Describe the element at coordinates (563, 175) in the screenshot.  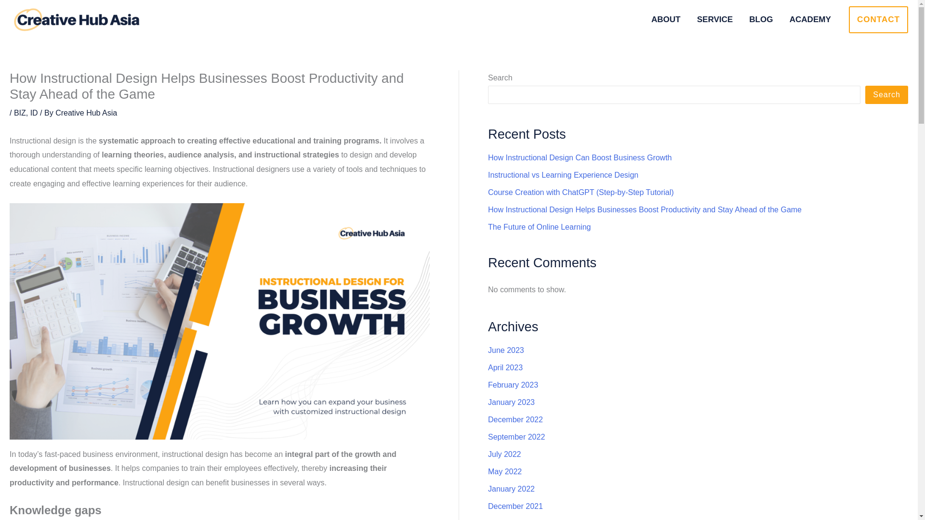
I see `Instructional vs Learning Experience Design` at that location.